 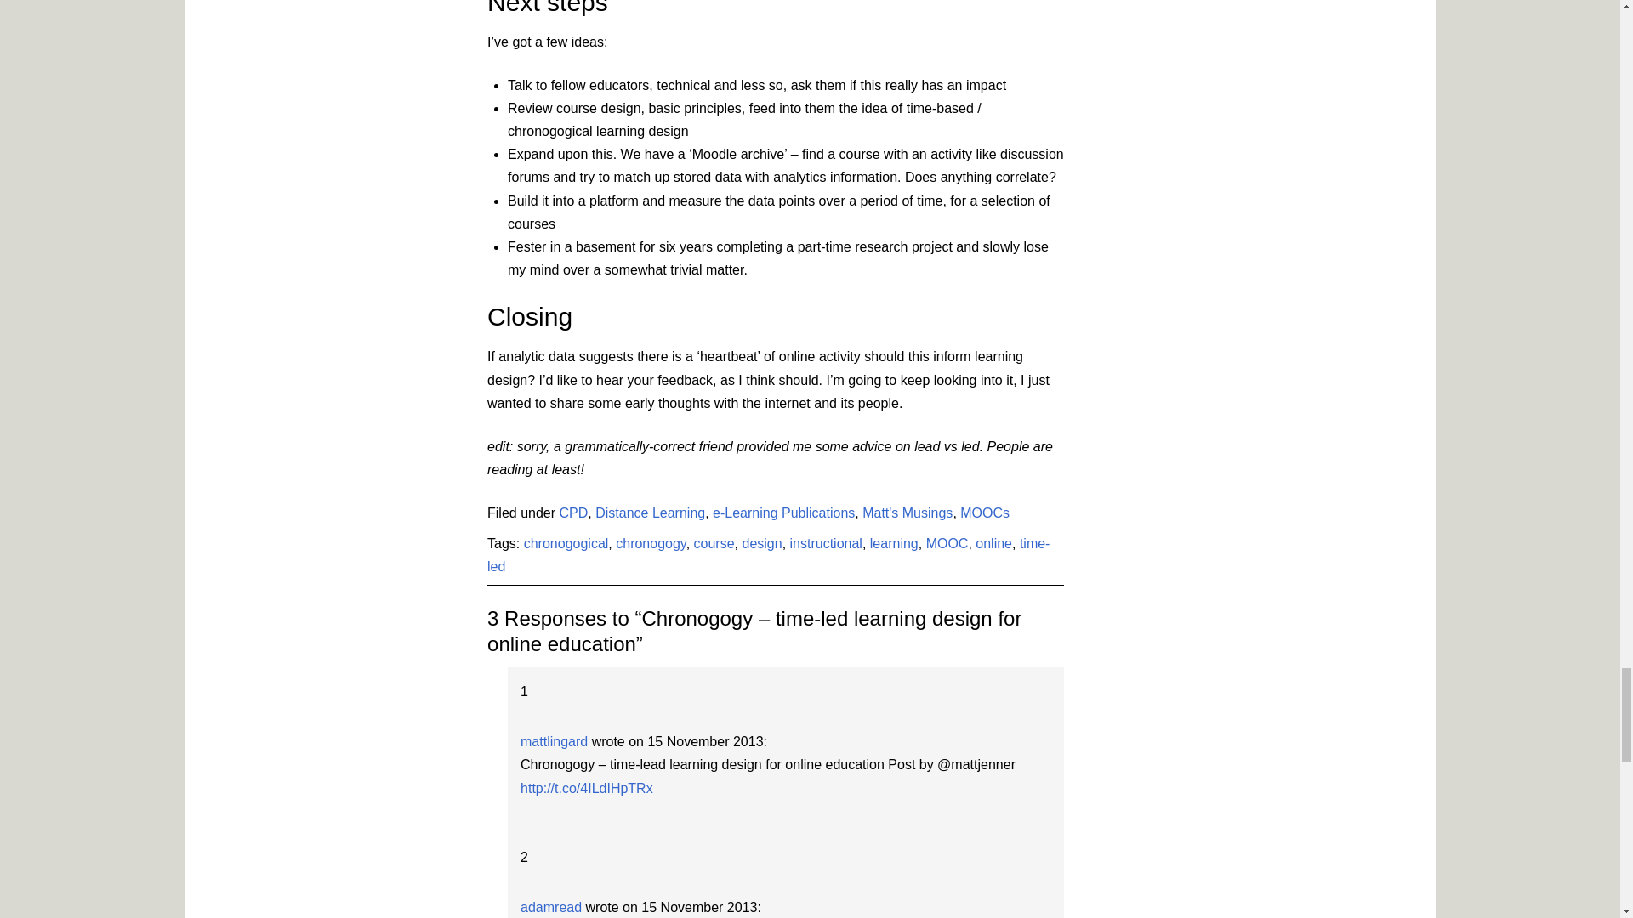 I want to click on Distance Learning, so click(x=650, y=513).